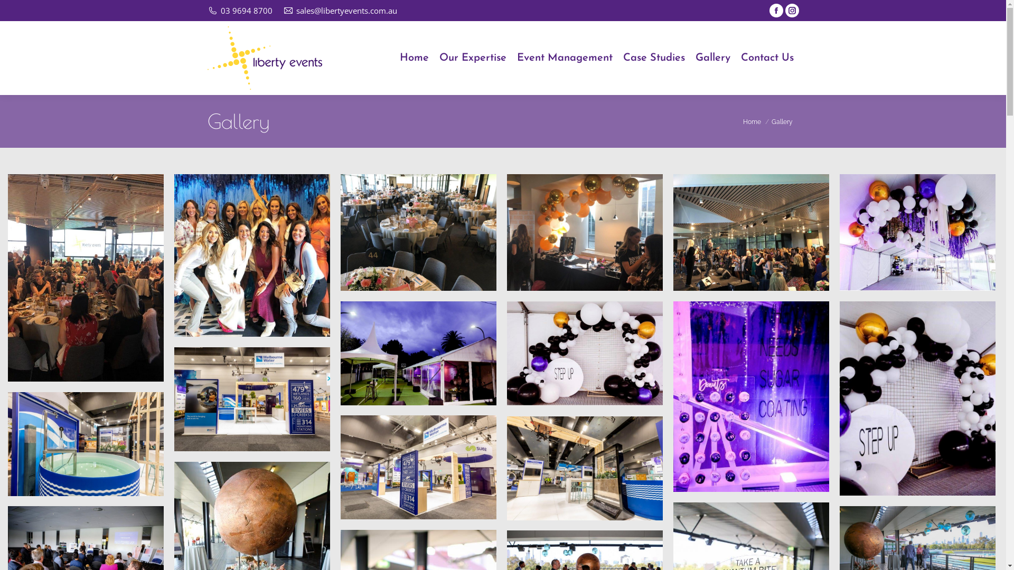  Describe the element at coordinates (585, 354) in the screenshot. I see `3. IMG_0992` at that location.